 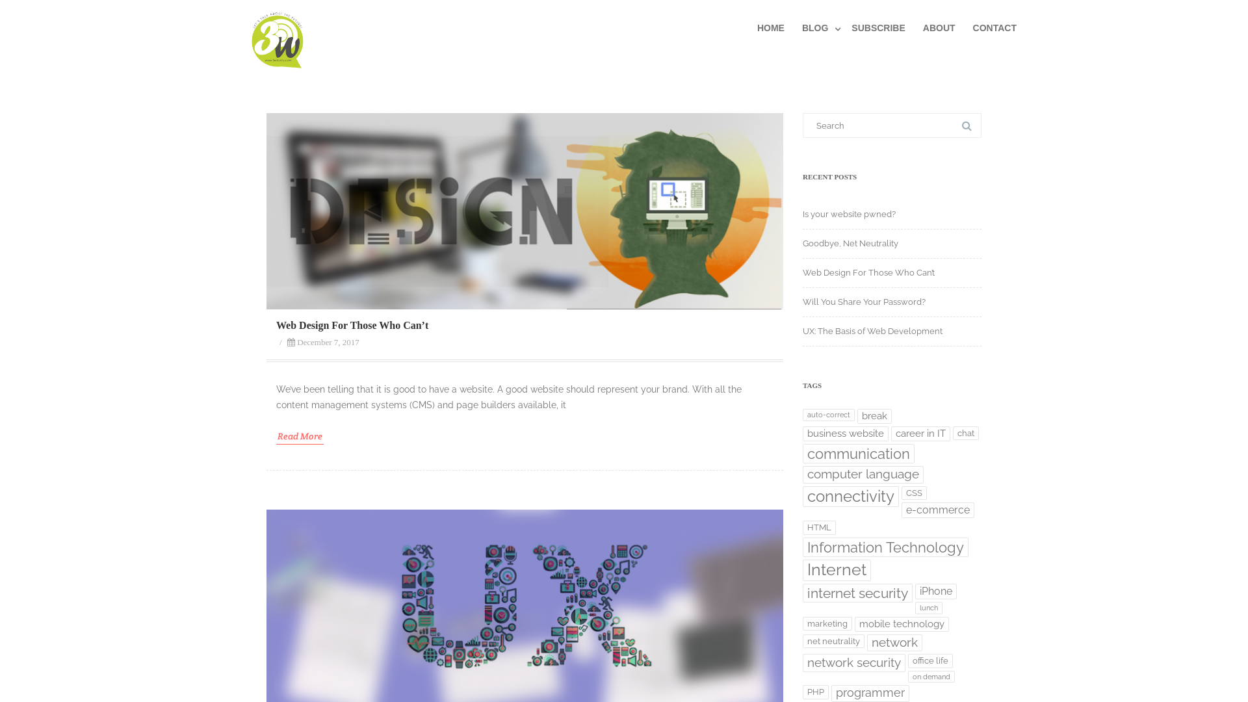 What do you see at coordinates (863, 474) in the screenshot?
I see `computer language` at bounding box center [863, 474].